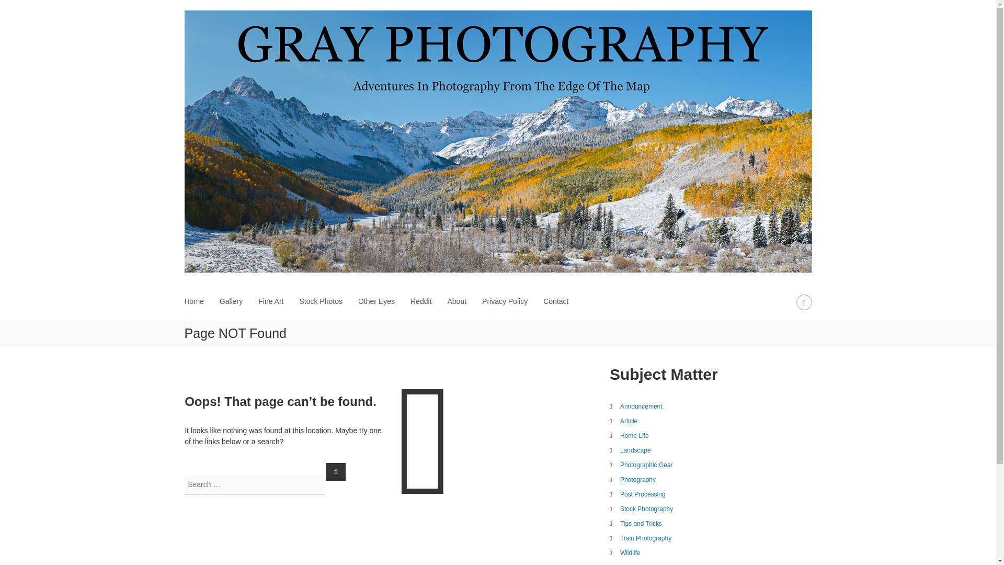 This screenshot has width=1004, height=565. What do you see at coordinates (641, 406) in the screenshot?
I see `Announcement` at bounding box center [641, 406].